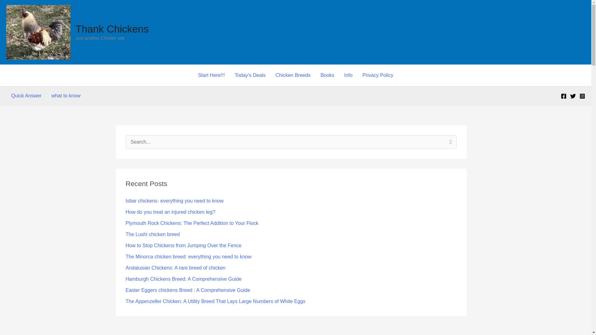  I want to click on Thank Chickens, so click(112, 29).